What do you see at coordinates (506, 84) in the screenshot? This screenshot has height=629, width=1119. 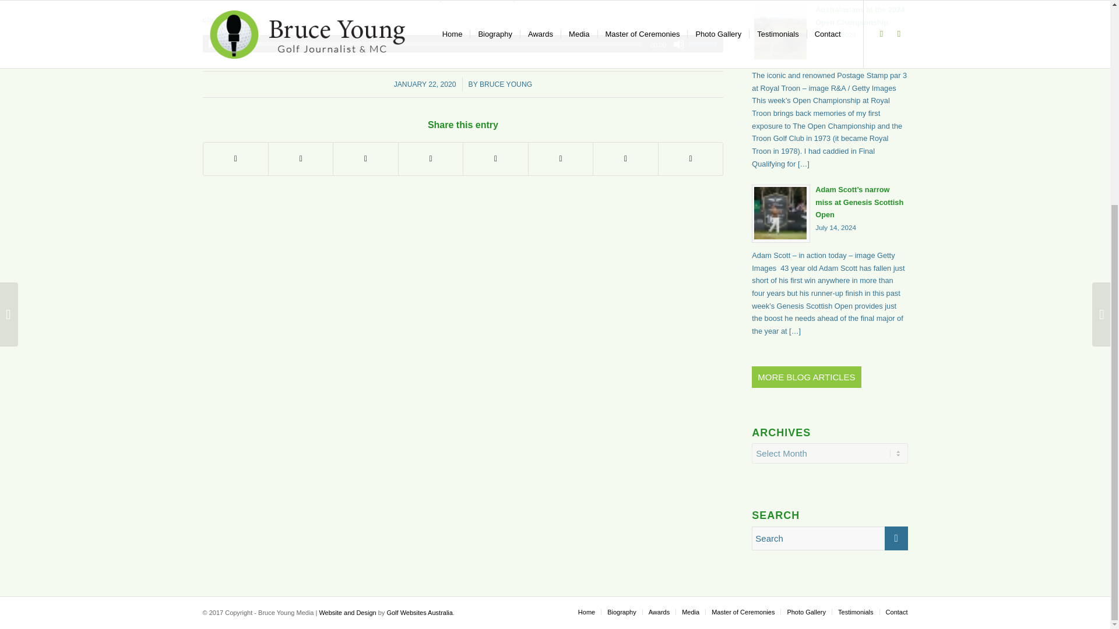 I see `Posts by Bruce Young` at bounding box center [506, 84].